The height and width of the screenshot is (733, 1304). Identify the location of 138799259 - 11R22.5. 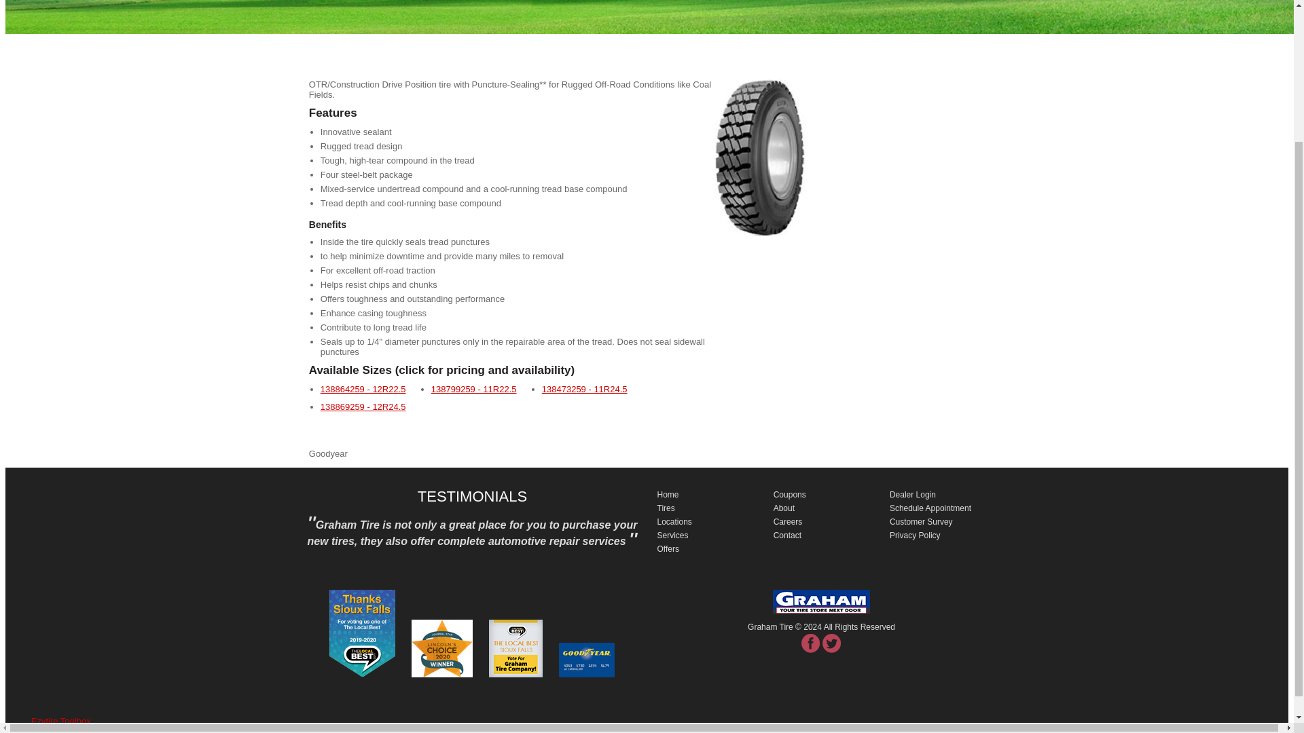
(474, 389).